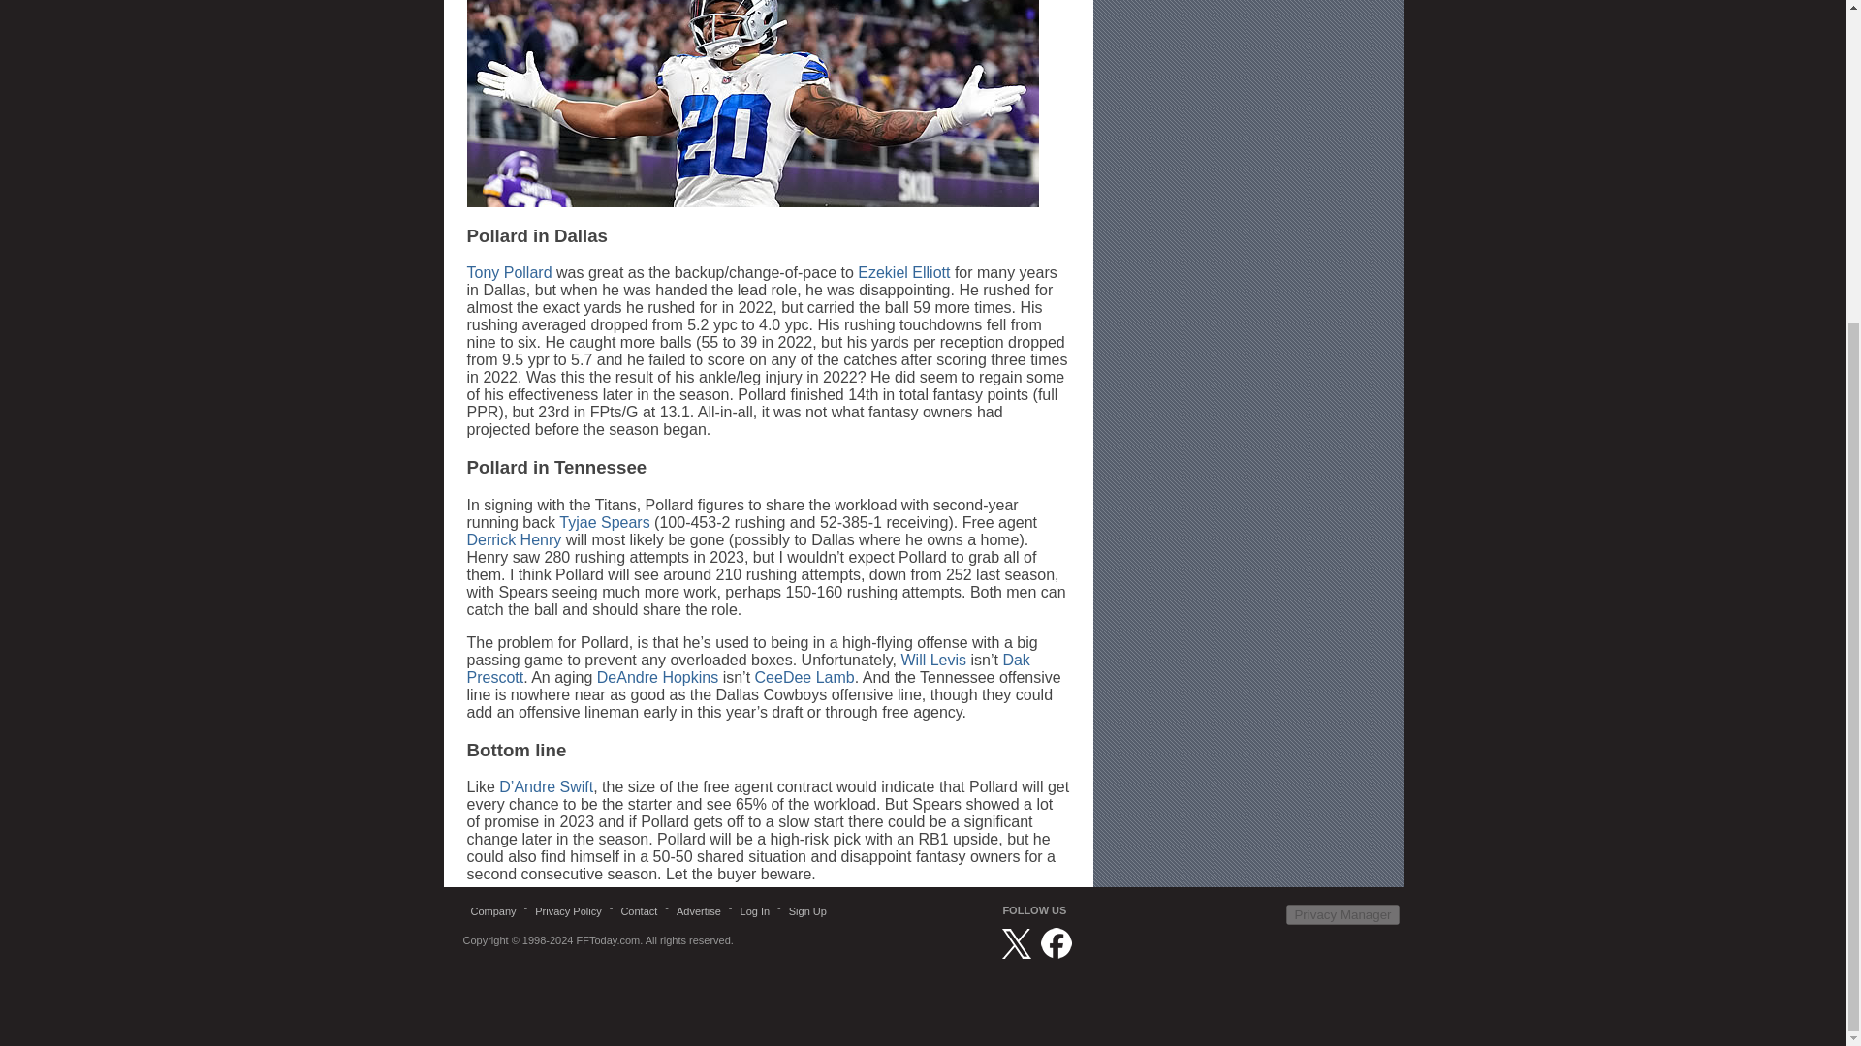 This screenshot has width=1861, height=1046. Describe the element at coordinates (605, 522) in the screenshot. I see `Tyjae Spears` at that location.